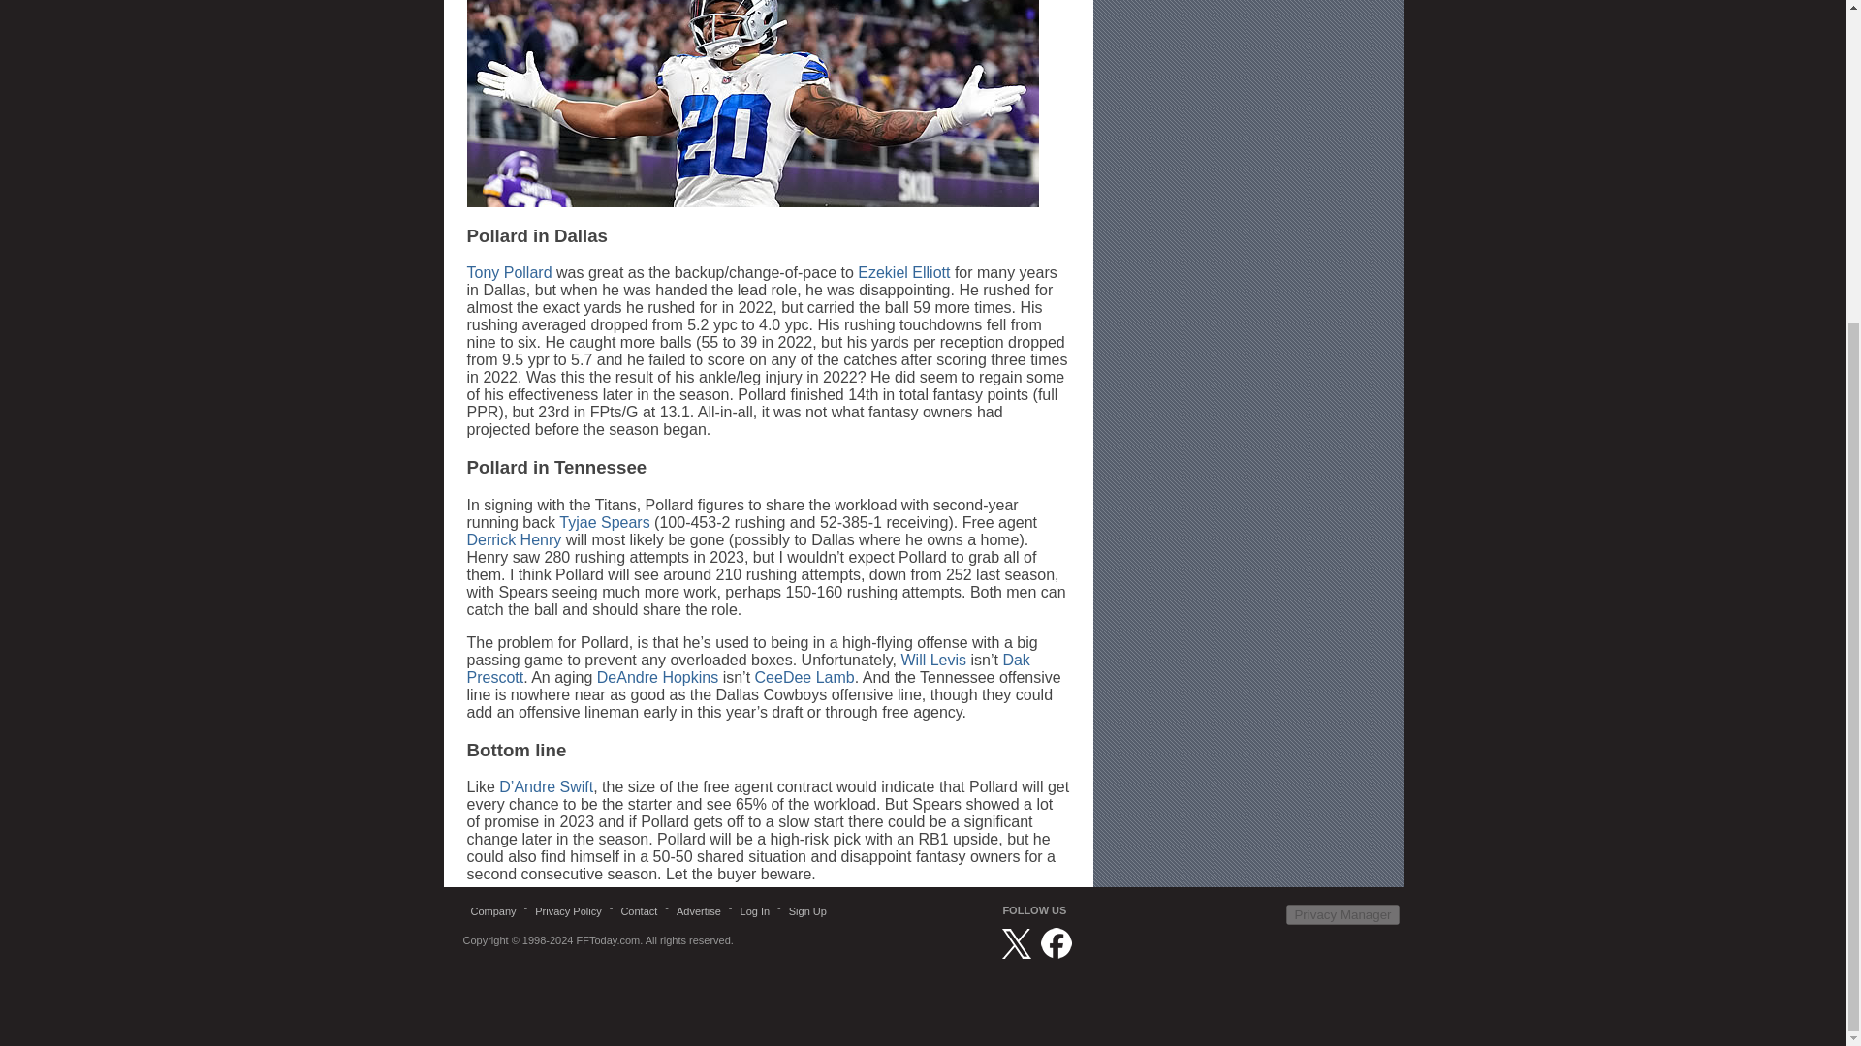 This screenshot has width=1861, height=1046. Describe the element at coordinates (605, 522) in the screenshot. I see `Tyjae Spears` at that location.